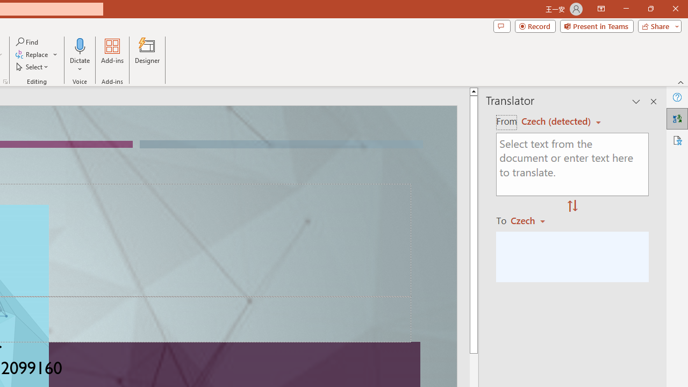 Image resolution: width=688 pixels, height=387 pixels. I want to click on Czech (detected), so click(557, 121).